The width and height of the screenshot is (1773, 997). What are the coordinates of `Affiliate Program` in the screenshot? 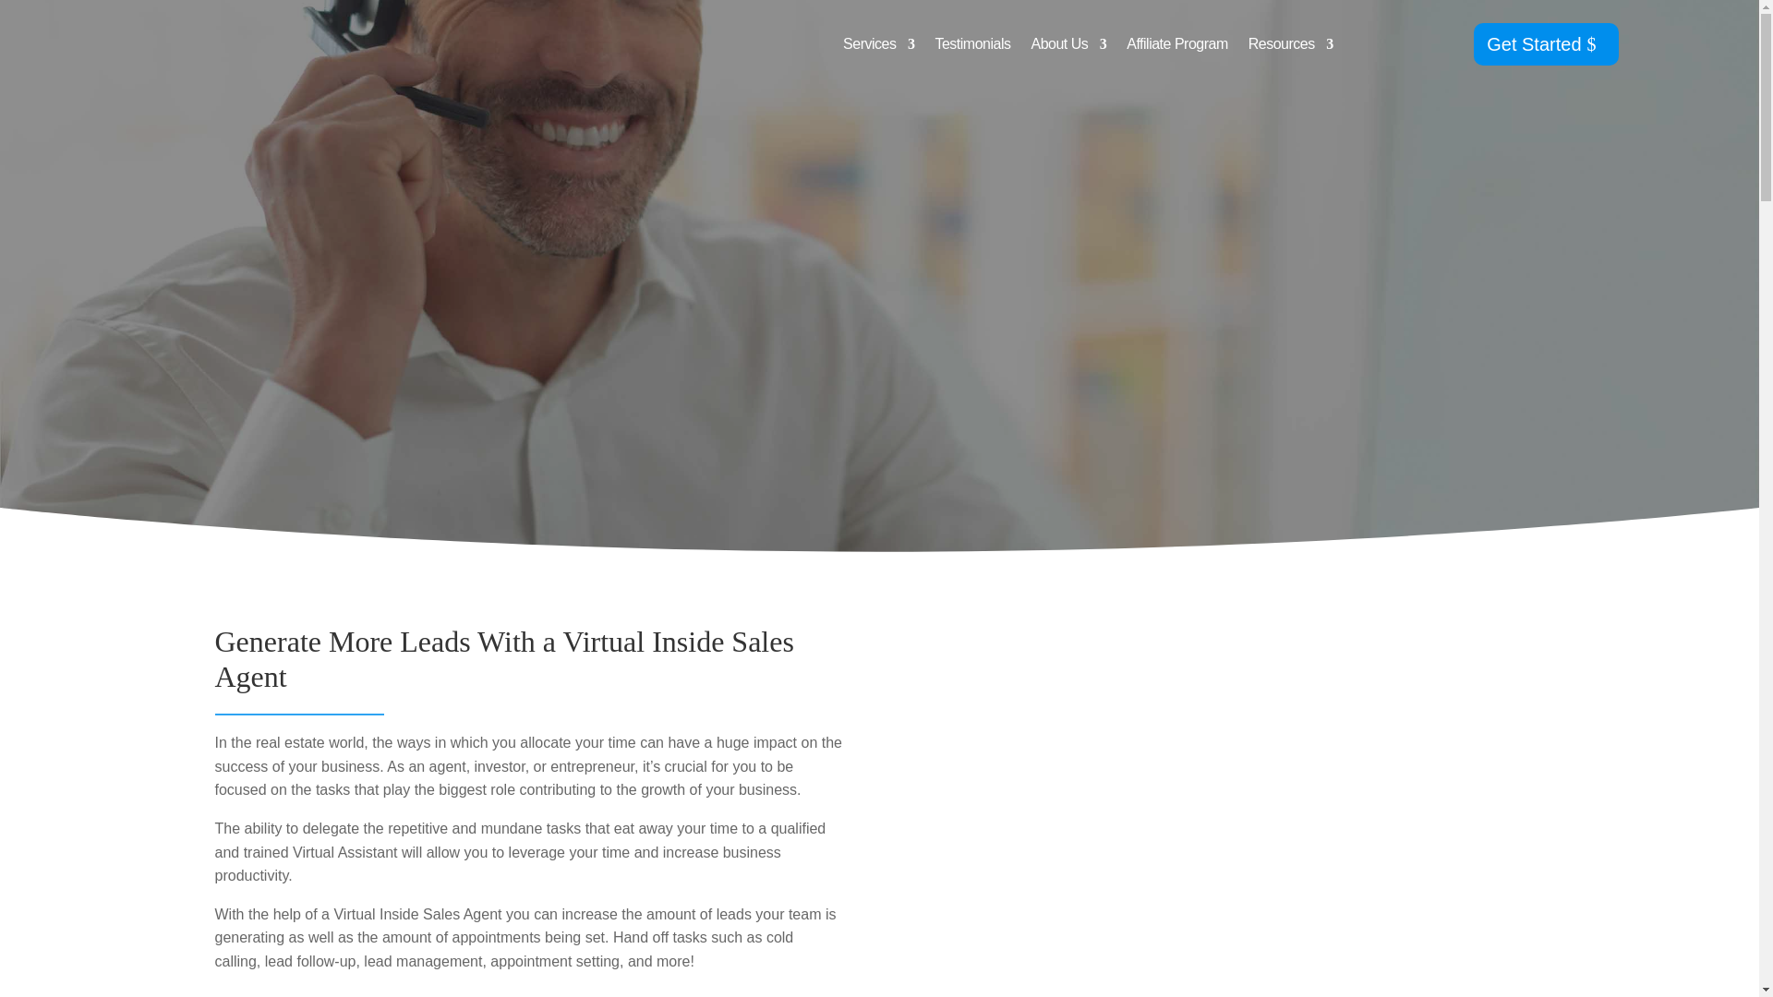 It's located at (1176, 44).